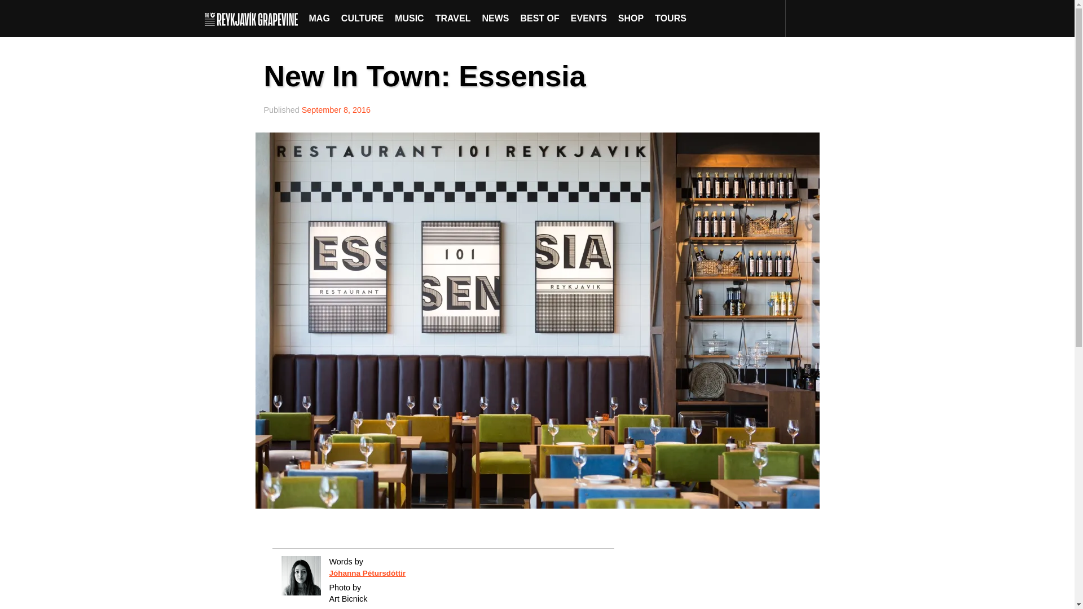 This screenshot has width=1083, height=609. Describe the element at coordinates (362, 18) in the screenshot. I see `CULTURE` at that location.